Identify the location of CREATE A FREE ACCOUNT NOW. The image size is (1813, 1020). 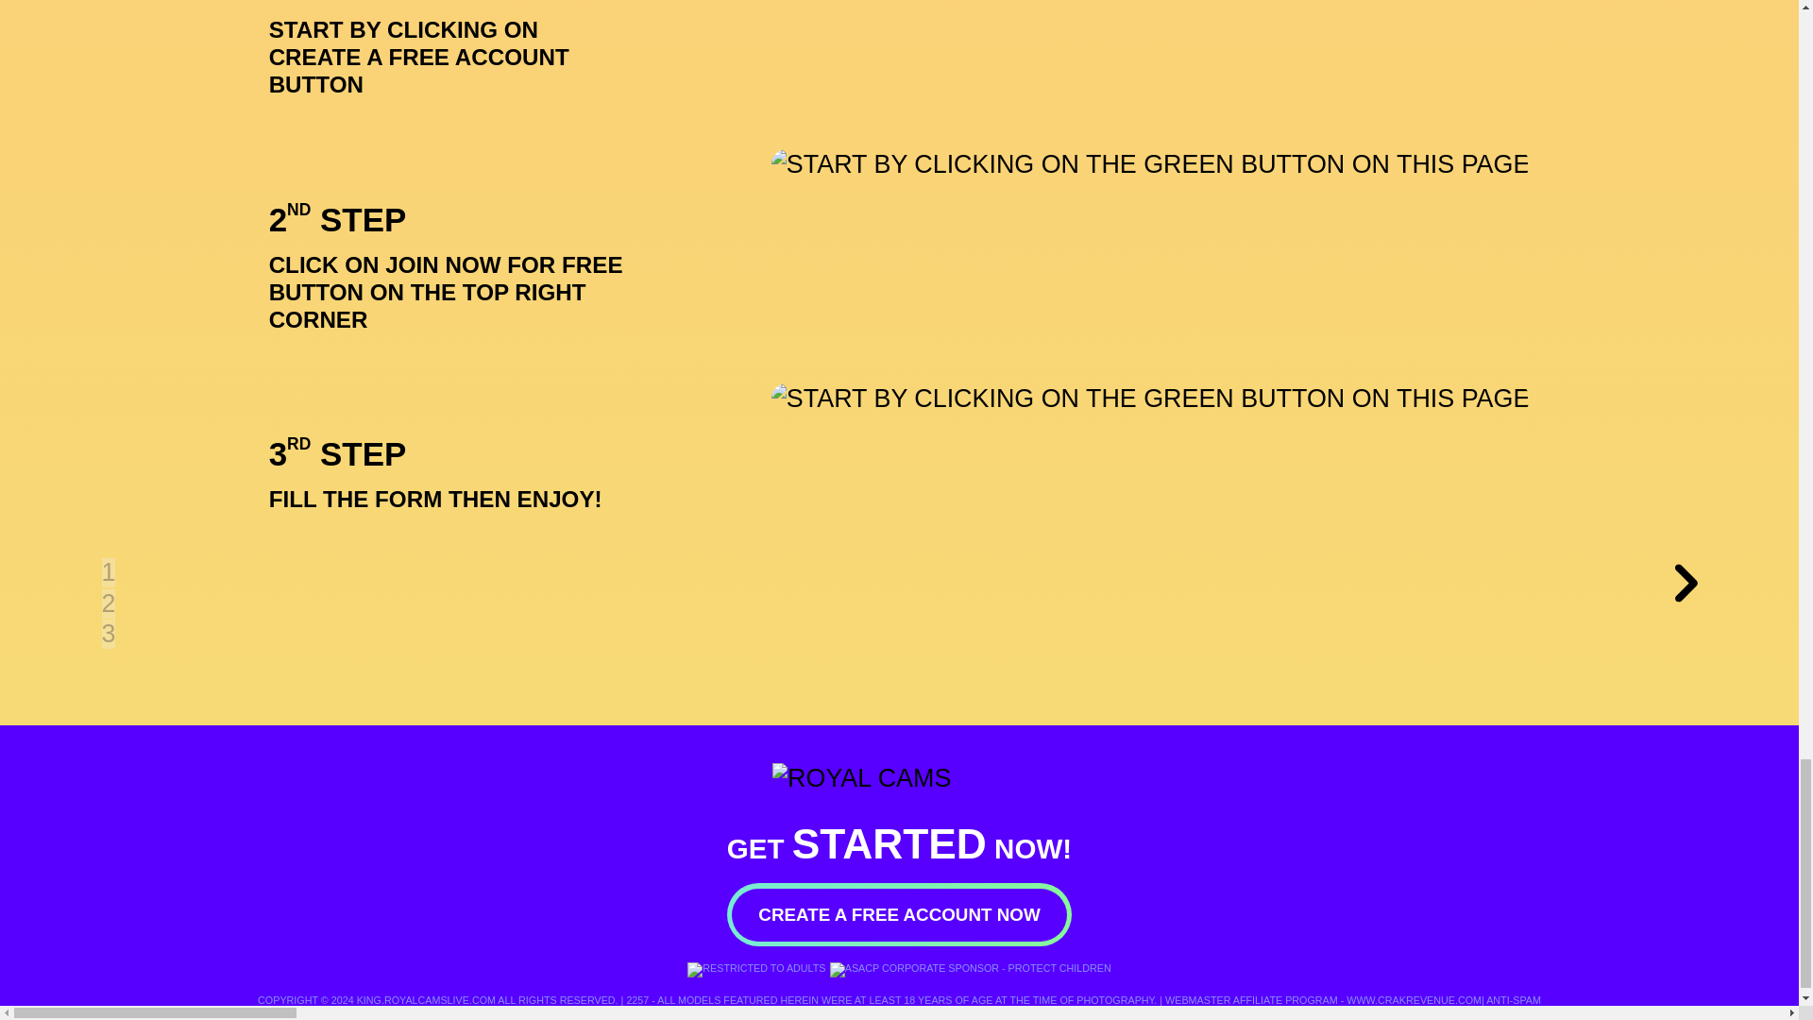
(899, 914).